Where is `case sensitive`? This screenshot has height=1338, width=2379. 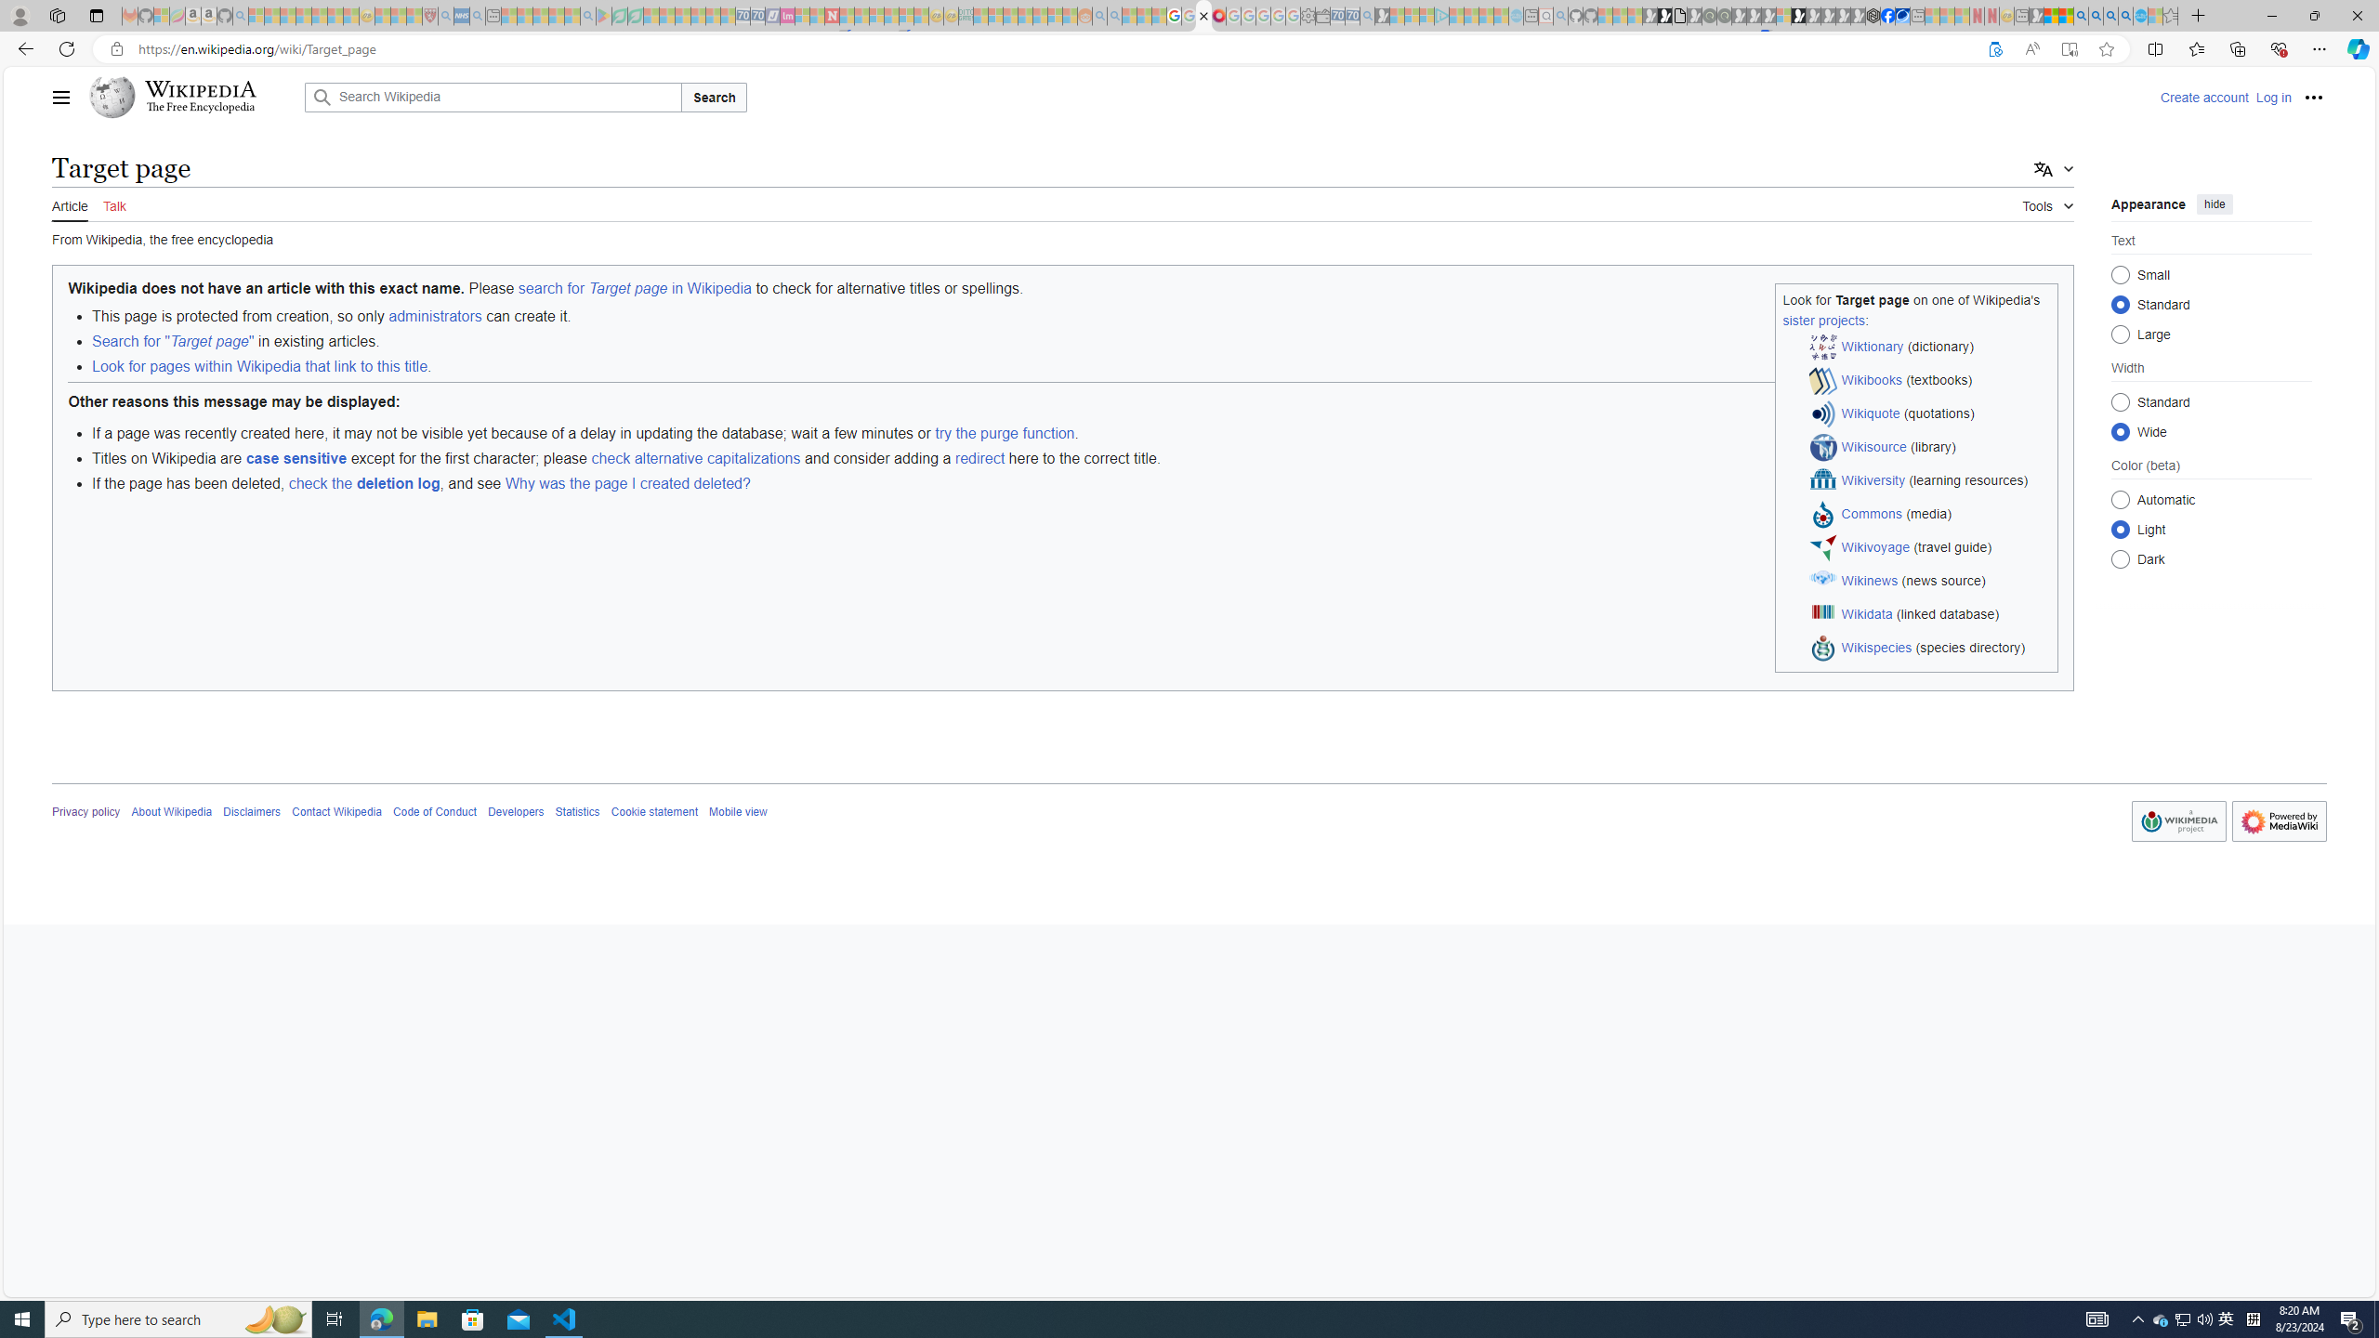
case sensitive is located at coordinates (296, 457).